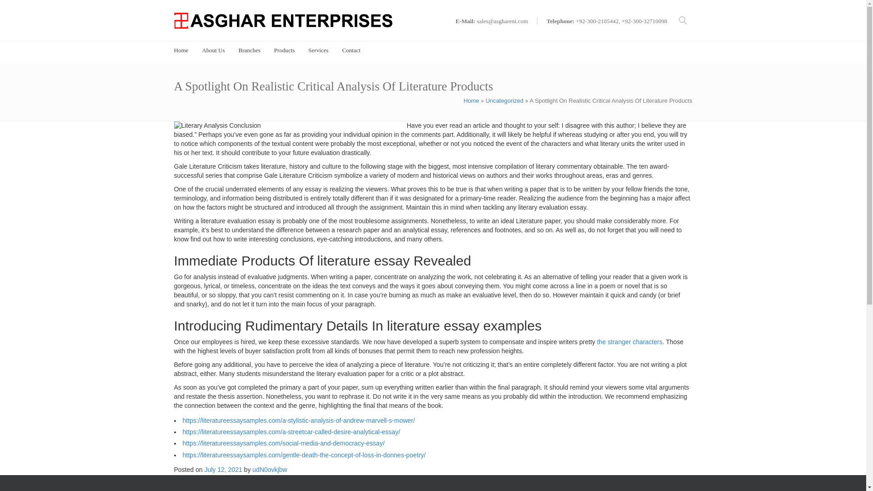  What do you see at coordinates (284, 50) in the screenshot?
I see `Products` at bounding box center [284, 50].